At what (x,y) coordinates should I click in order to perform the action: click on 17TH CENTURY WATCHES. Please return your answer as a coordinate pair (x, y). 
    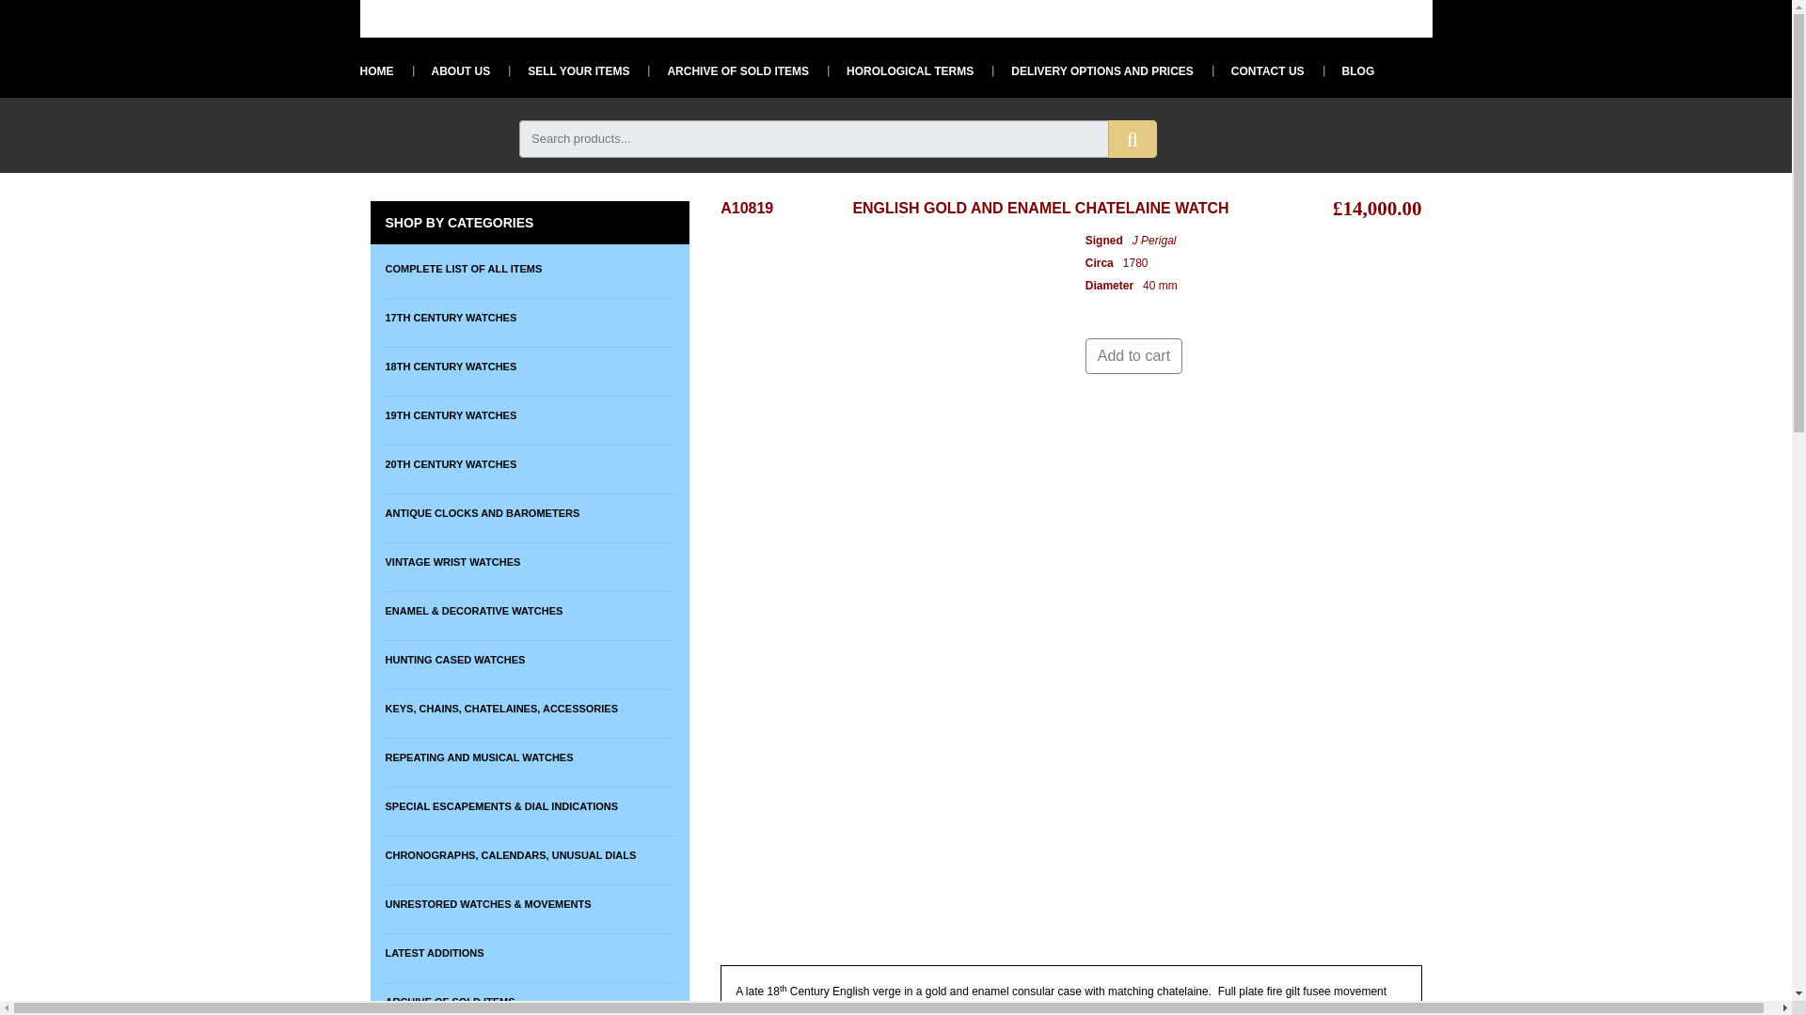
    Looking at the image, I should click on (530, 317).